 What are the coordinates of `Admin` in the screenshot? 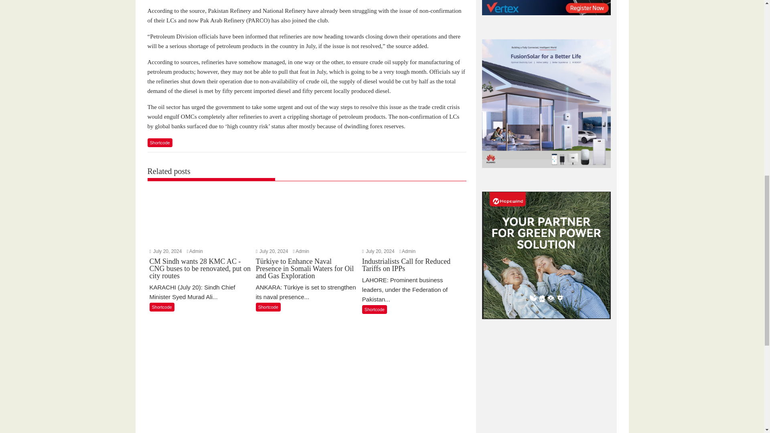 It's located at (196, 251).